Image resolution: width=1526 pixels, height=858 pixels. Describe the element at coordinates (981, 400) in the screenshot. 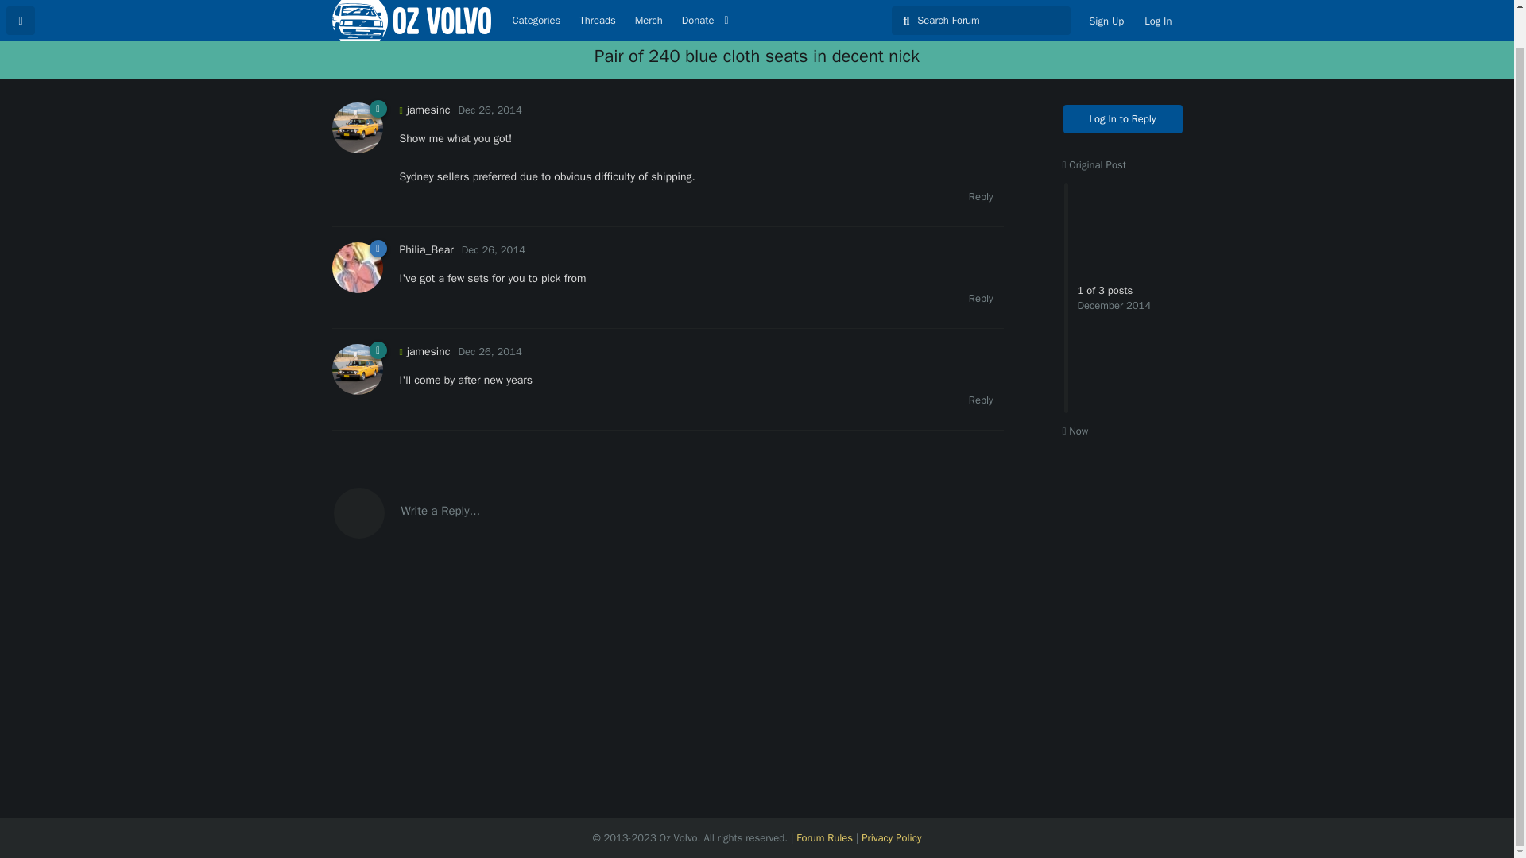

I see `Reply` at that location.